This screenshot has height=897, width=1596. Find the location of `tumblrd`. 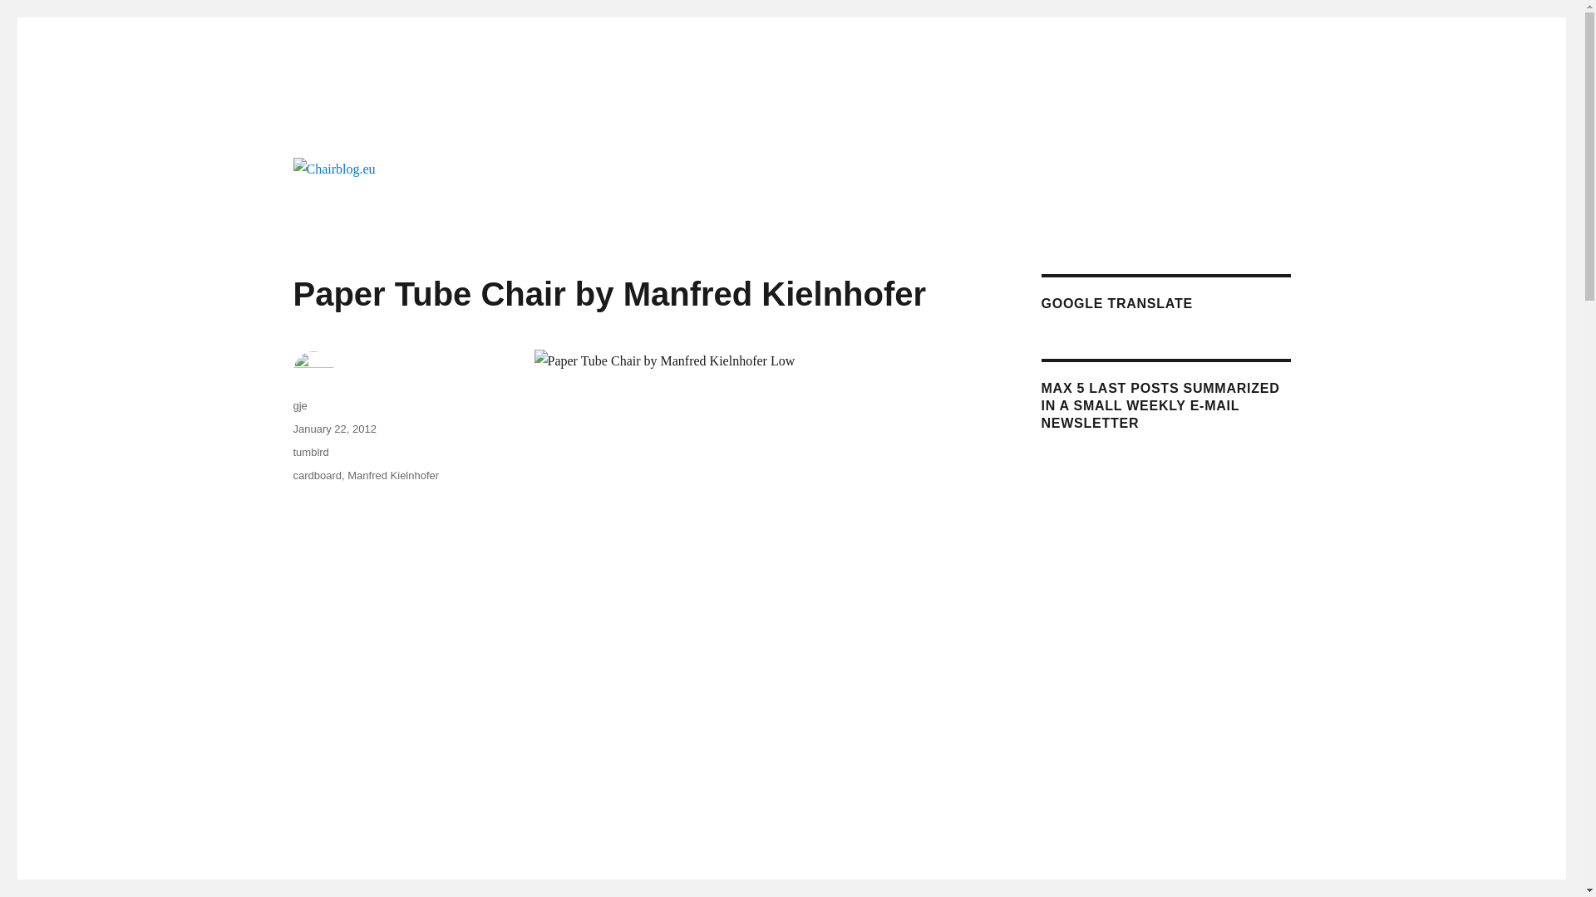

tumblrd is located at coordinates (310, 452).